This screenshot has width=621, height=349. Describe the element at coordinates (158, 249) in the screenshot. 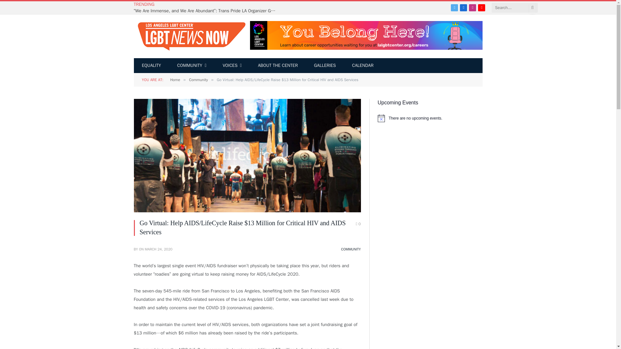

I see `2020-03-24` at that location.